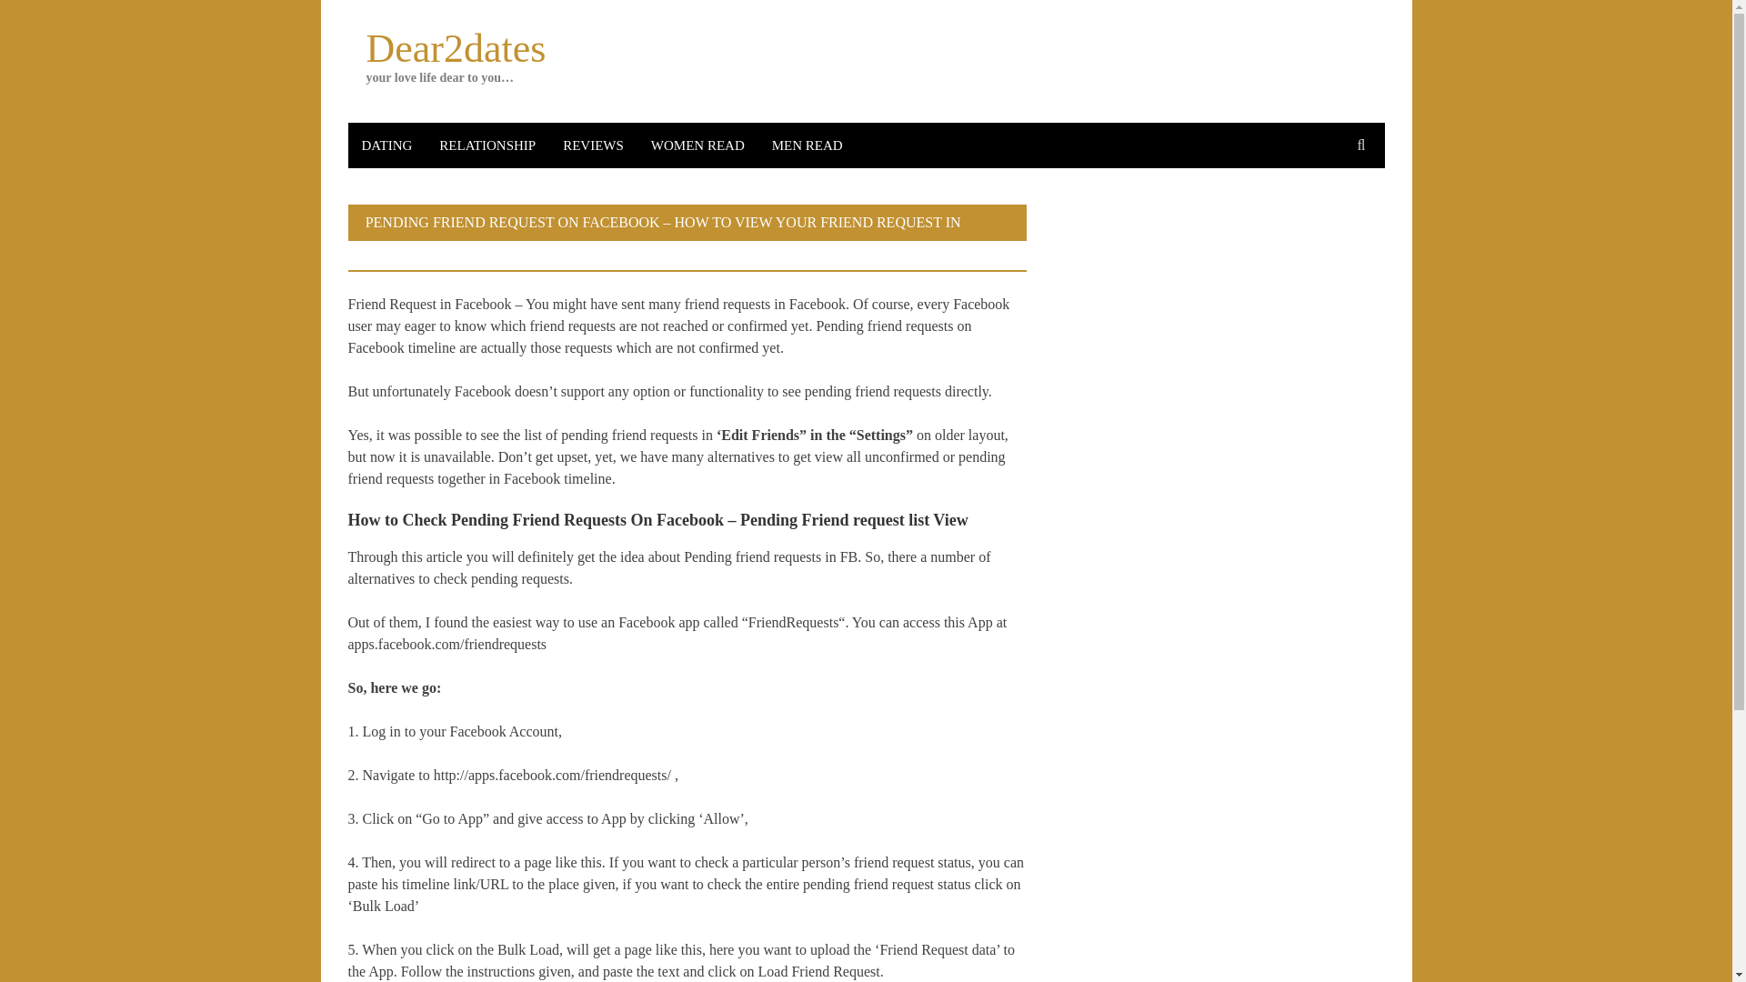  Describe the element at coordinates (487, 145) in the screenshot. I see `RELATIONSHIP` at that location.